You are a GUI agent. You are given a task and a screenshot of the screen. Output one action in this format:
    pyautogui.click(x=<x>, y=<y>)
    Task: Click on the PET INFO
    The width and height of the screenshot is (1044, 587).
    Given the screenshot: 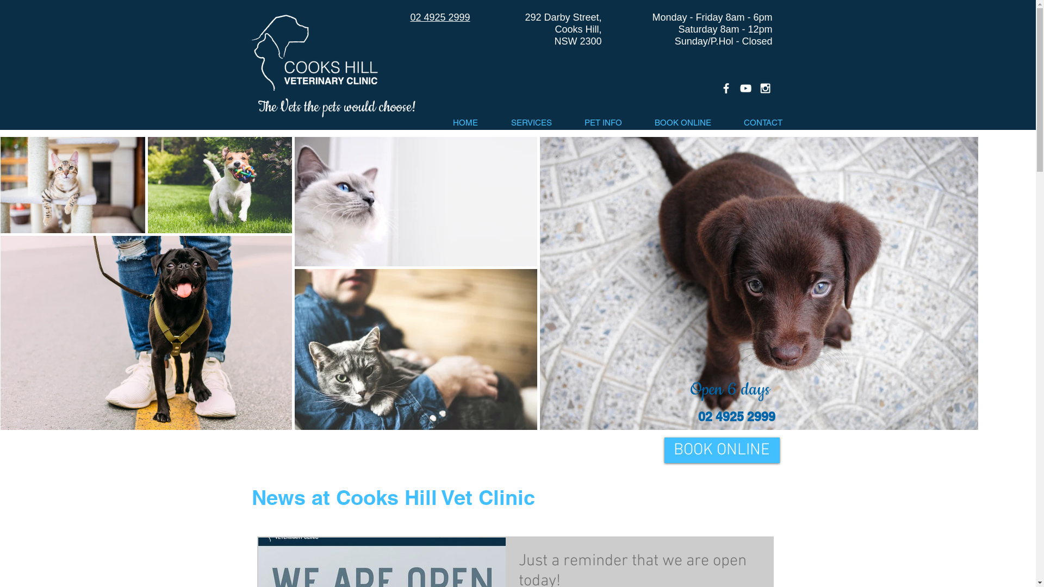 What is the action you would take?
    pyautogui.click(x=602, y=123)
    